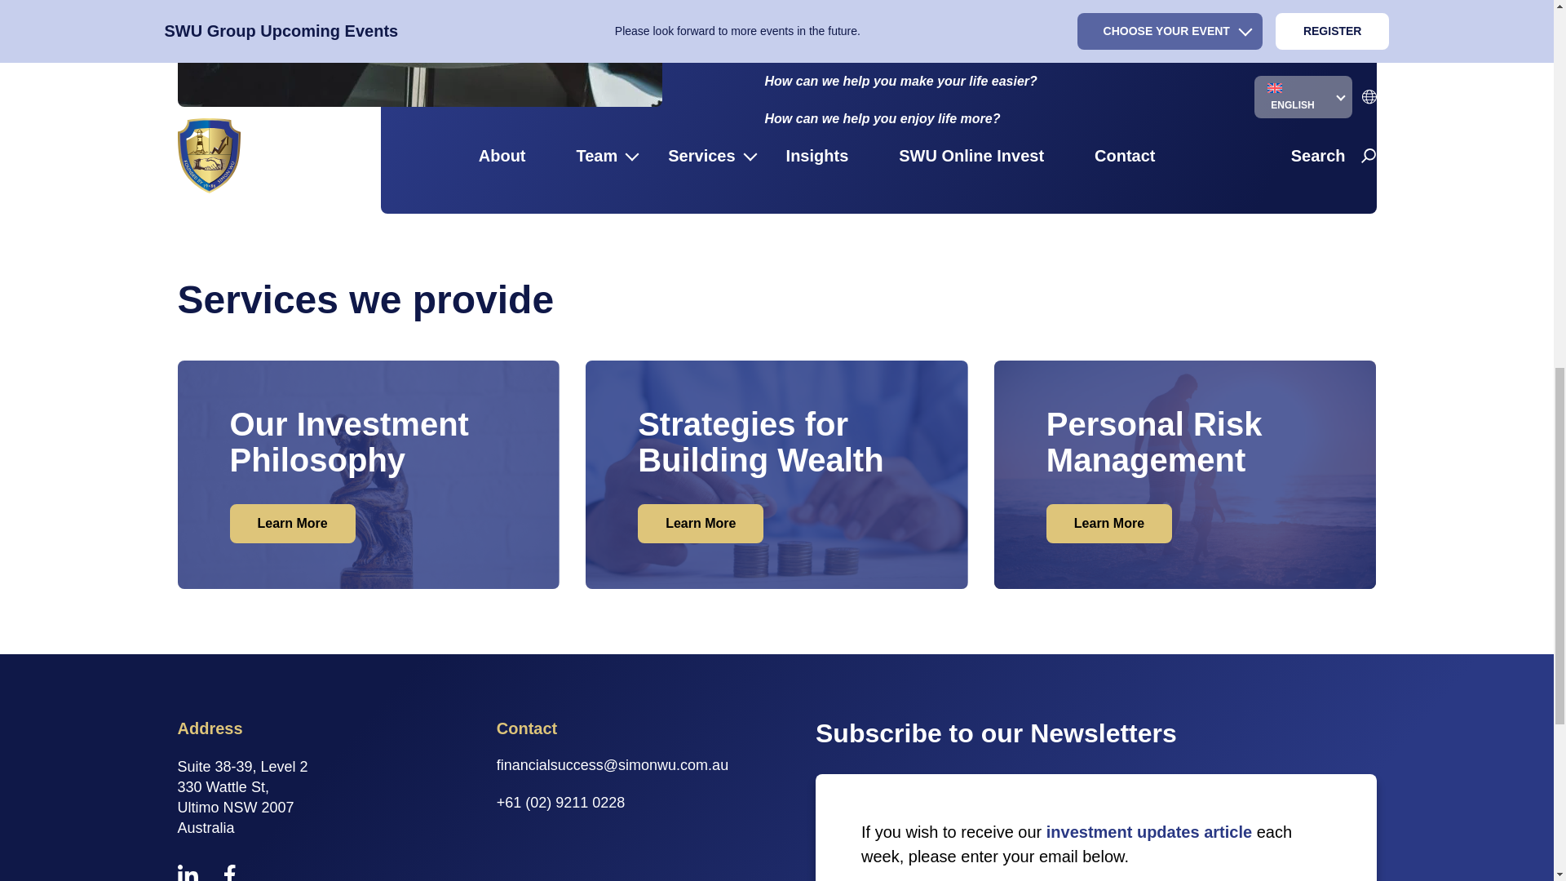  What do you see at coordinates (700, 523) in the screenshot?
I see `Learn More` at bounding box center [700, 523].